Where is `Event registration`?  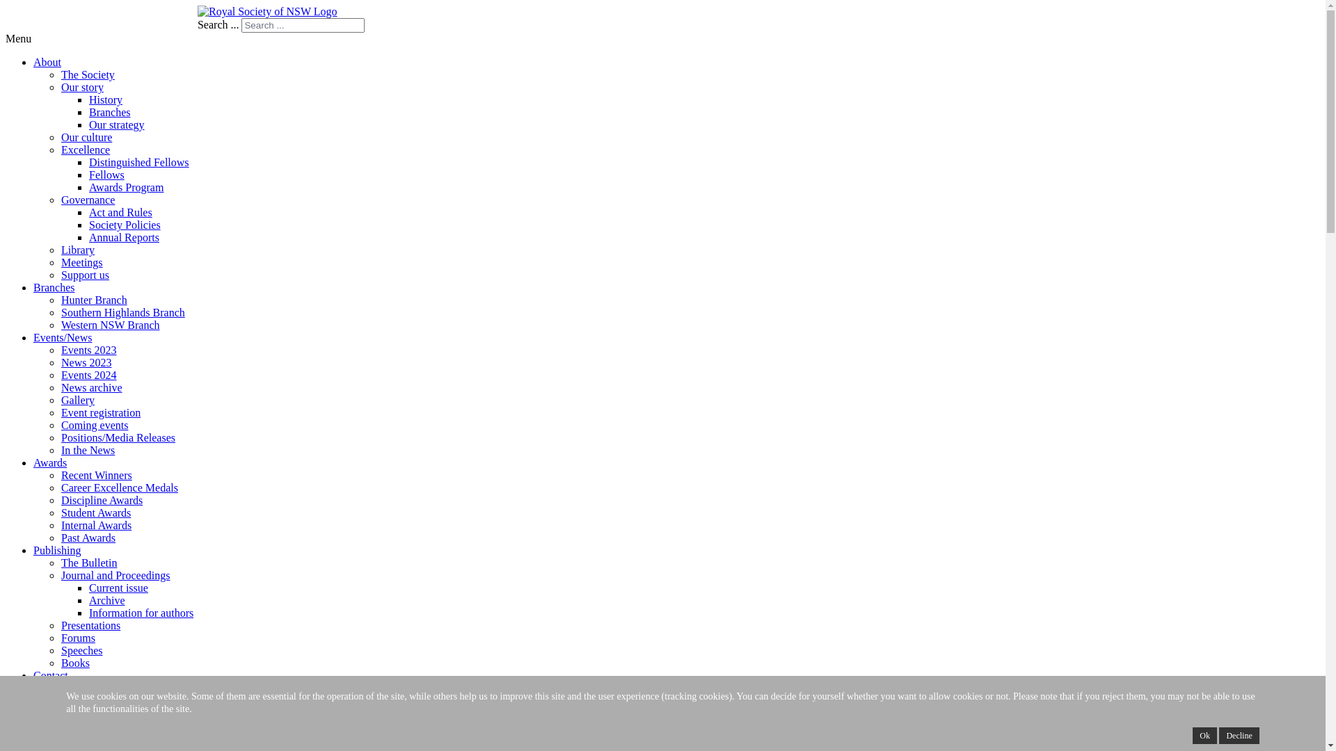
Event registration is located at coordinates (101, 413).